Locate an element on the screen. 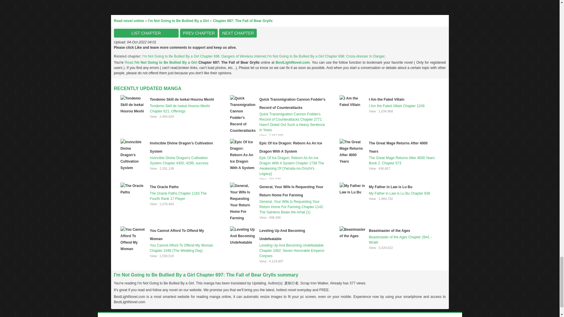  Invincible Divine Dragon's Cultivation System is located at coordinates (182, 147).